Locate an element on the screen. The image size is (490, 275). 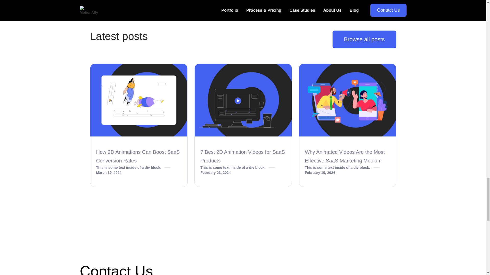
Browse all posts is located at coordinates (364, 39).